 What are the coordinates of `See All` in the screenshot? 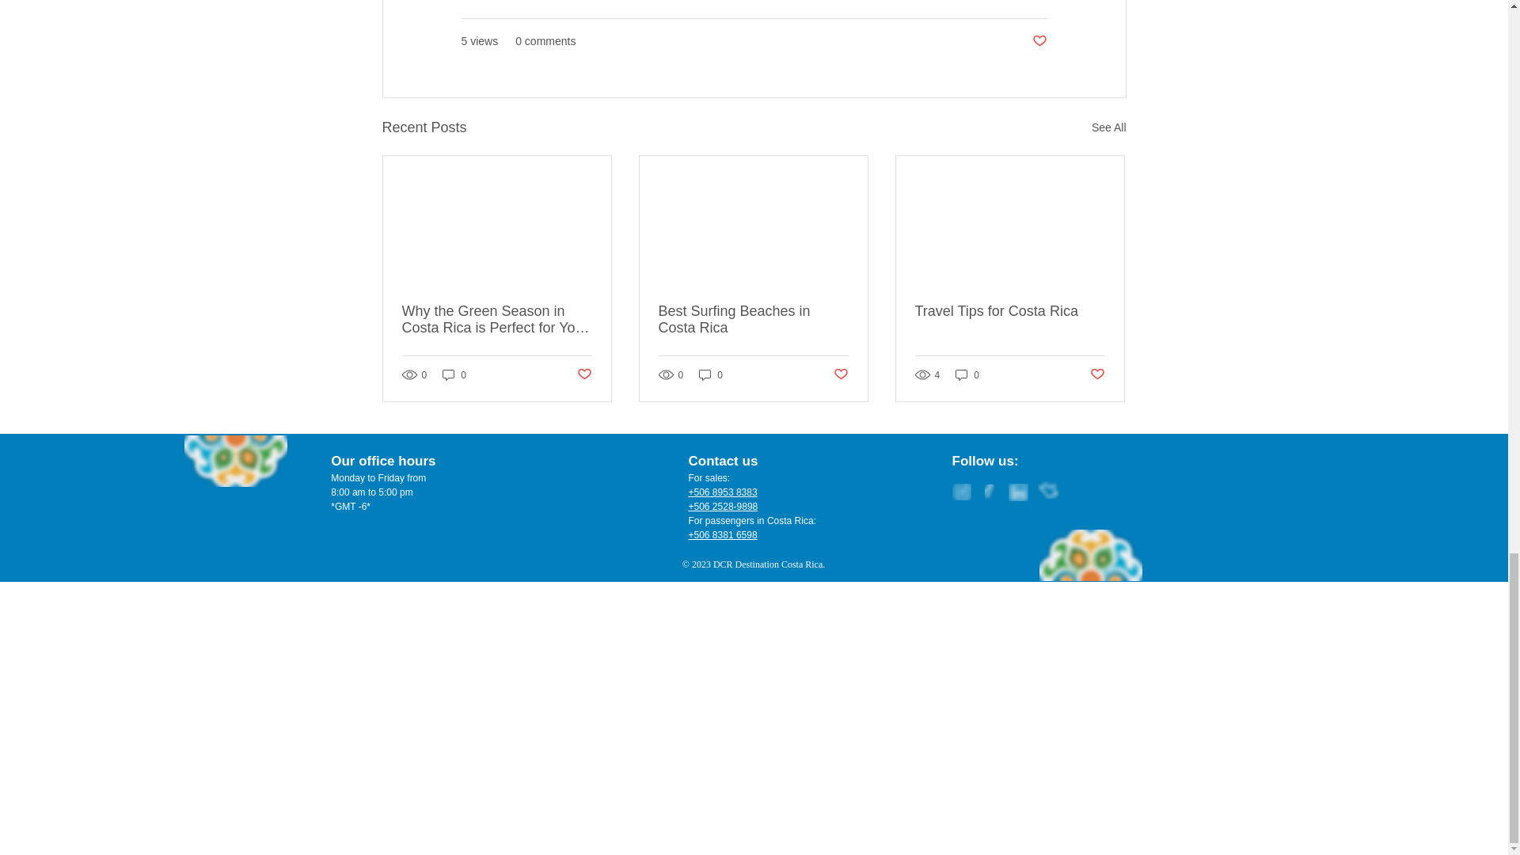 It's located at (1108, 127).